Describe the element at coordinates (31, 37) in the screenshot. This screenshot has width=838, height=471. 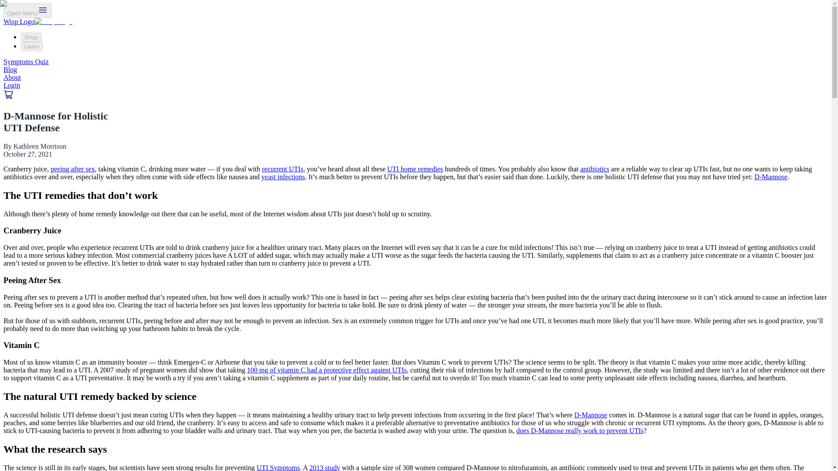
I see `Shop` at that location.